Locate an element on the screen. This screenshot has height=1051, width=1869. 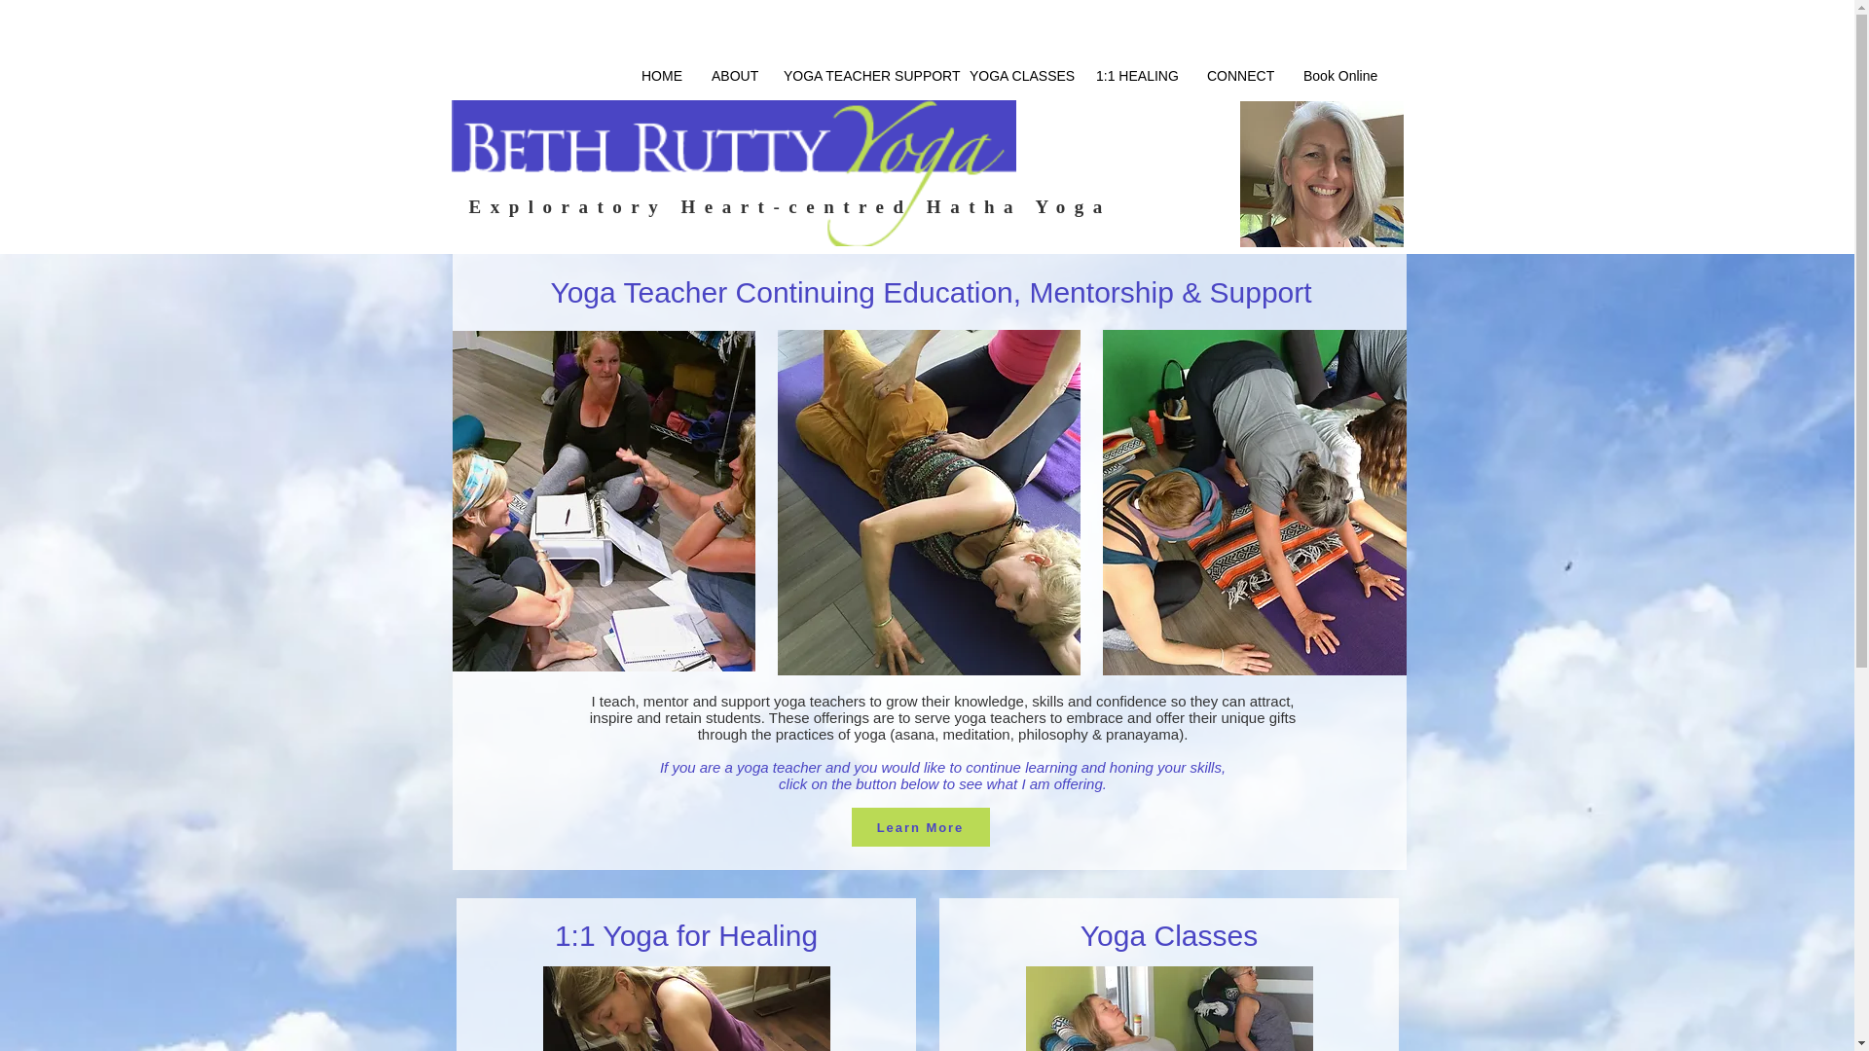
YOGA CLASSES is located at coordinates (1018, 75).